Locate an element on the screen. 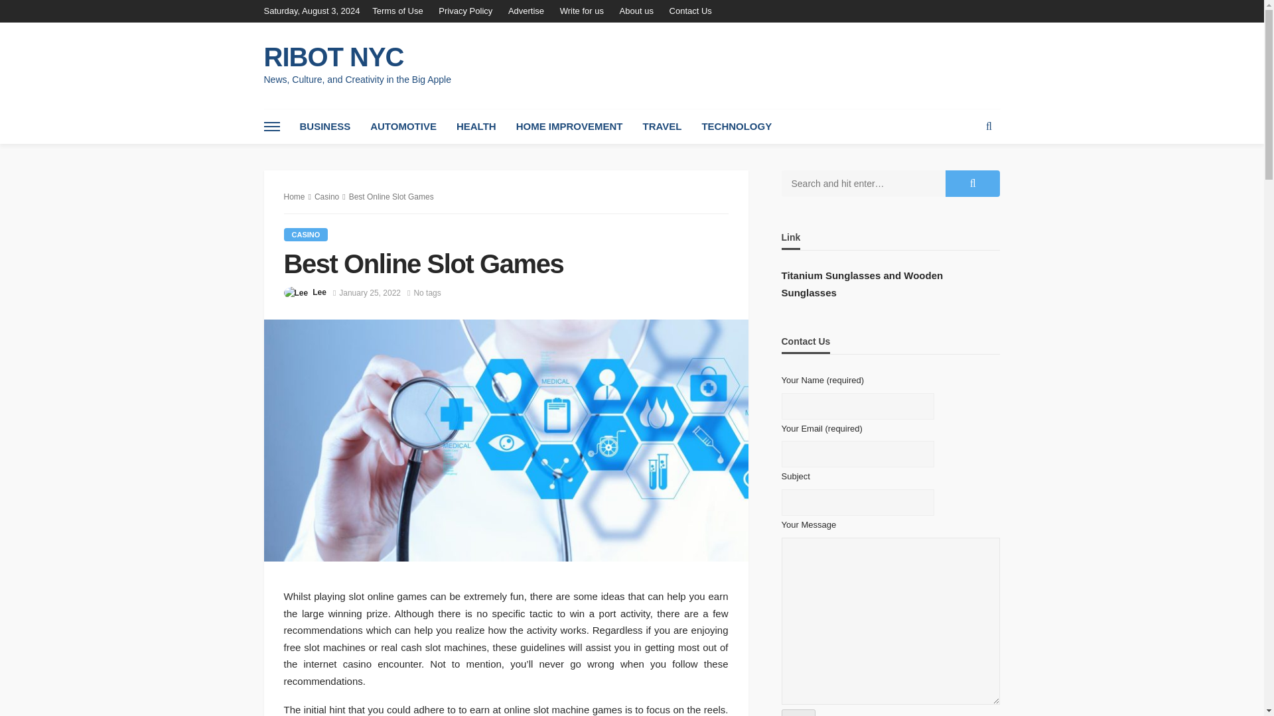 The height and width of the screenshot is (716, 1274). HEALTH is located at coordinates (476, 127).